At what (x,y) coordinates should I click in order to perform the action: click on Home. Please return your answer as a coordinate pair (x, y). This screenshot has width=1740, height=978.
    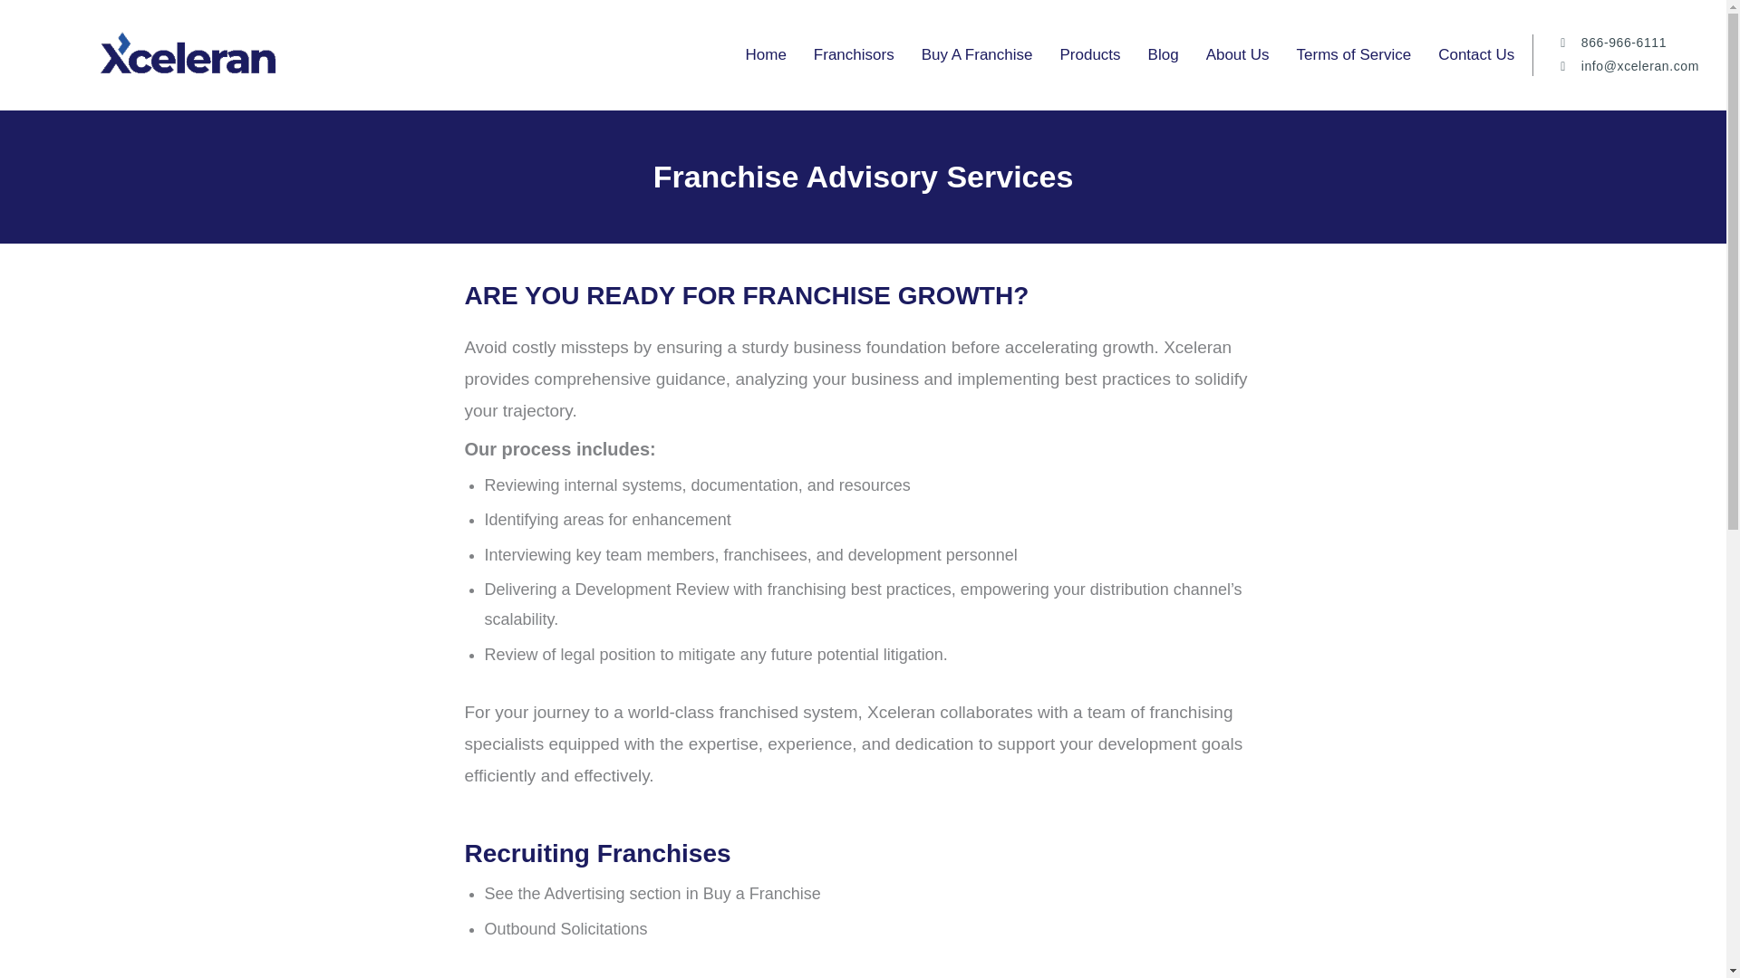
    Looking at the image, I should click on (765, 54).